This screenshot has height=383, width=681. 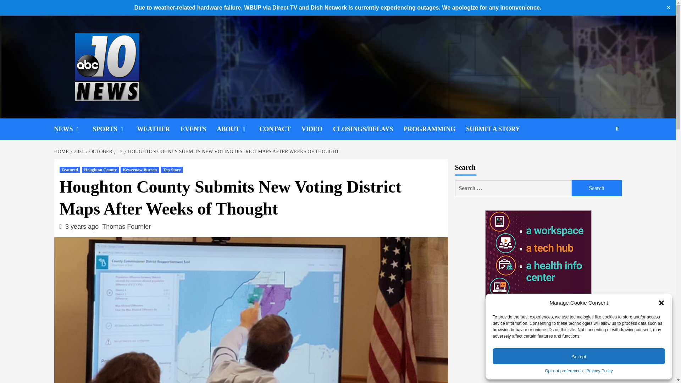 I want to click on Accept, so click(x=579, y=356).